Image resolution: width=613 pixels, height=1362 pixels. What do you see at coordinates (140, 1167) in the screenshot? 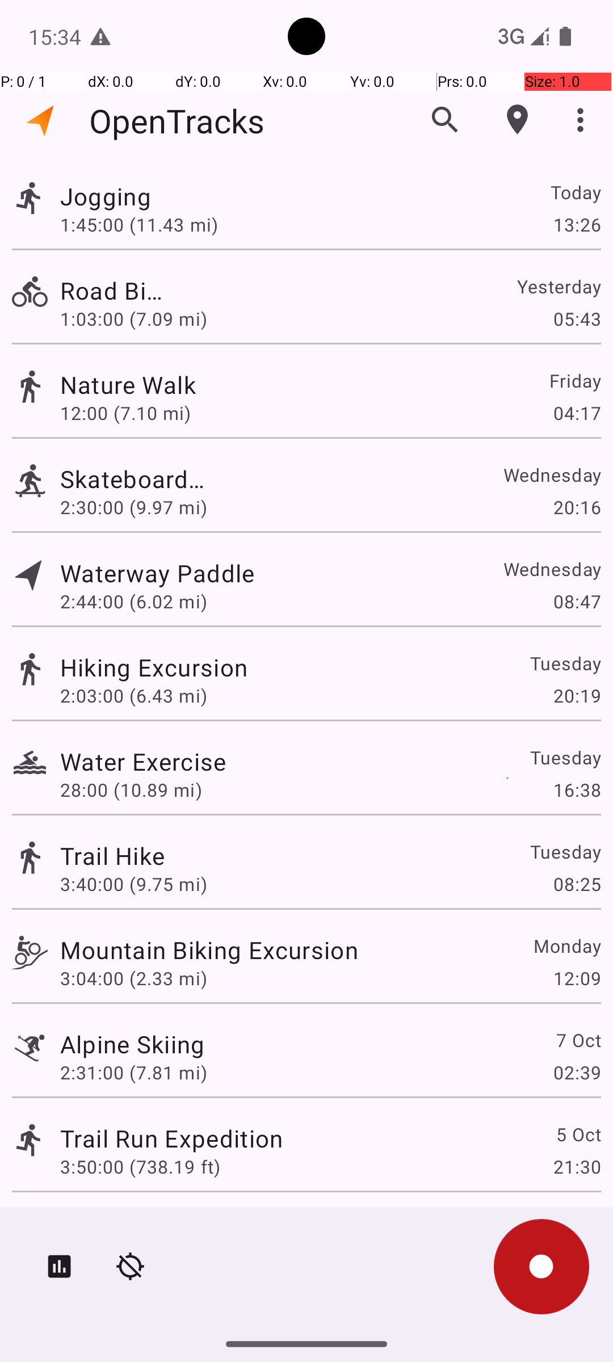
I see `3:50:00 (738.19 ft)` at bounding box center [140, 1167].